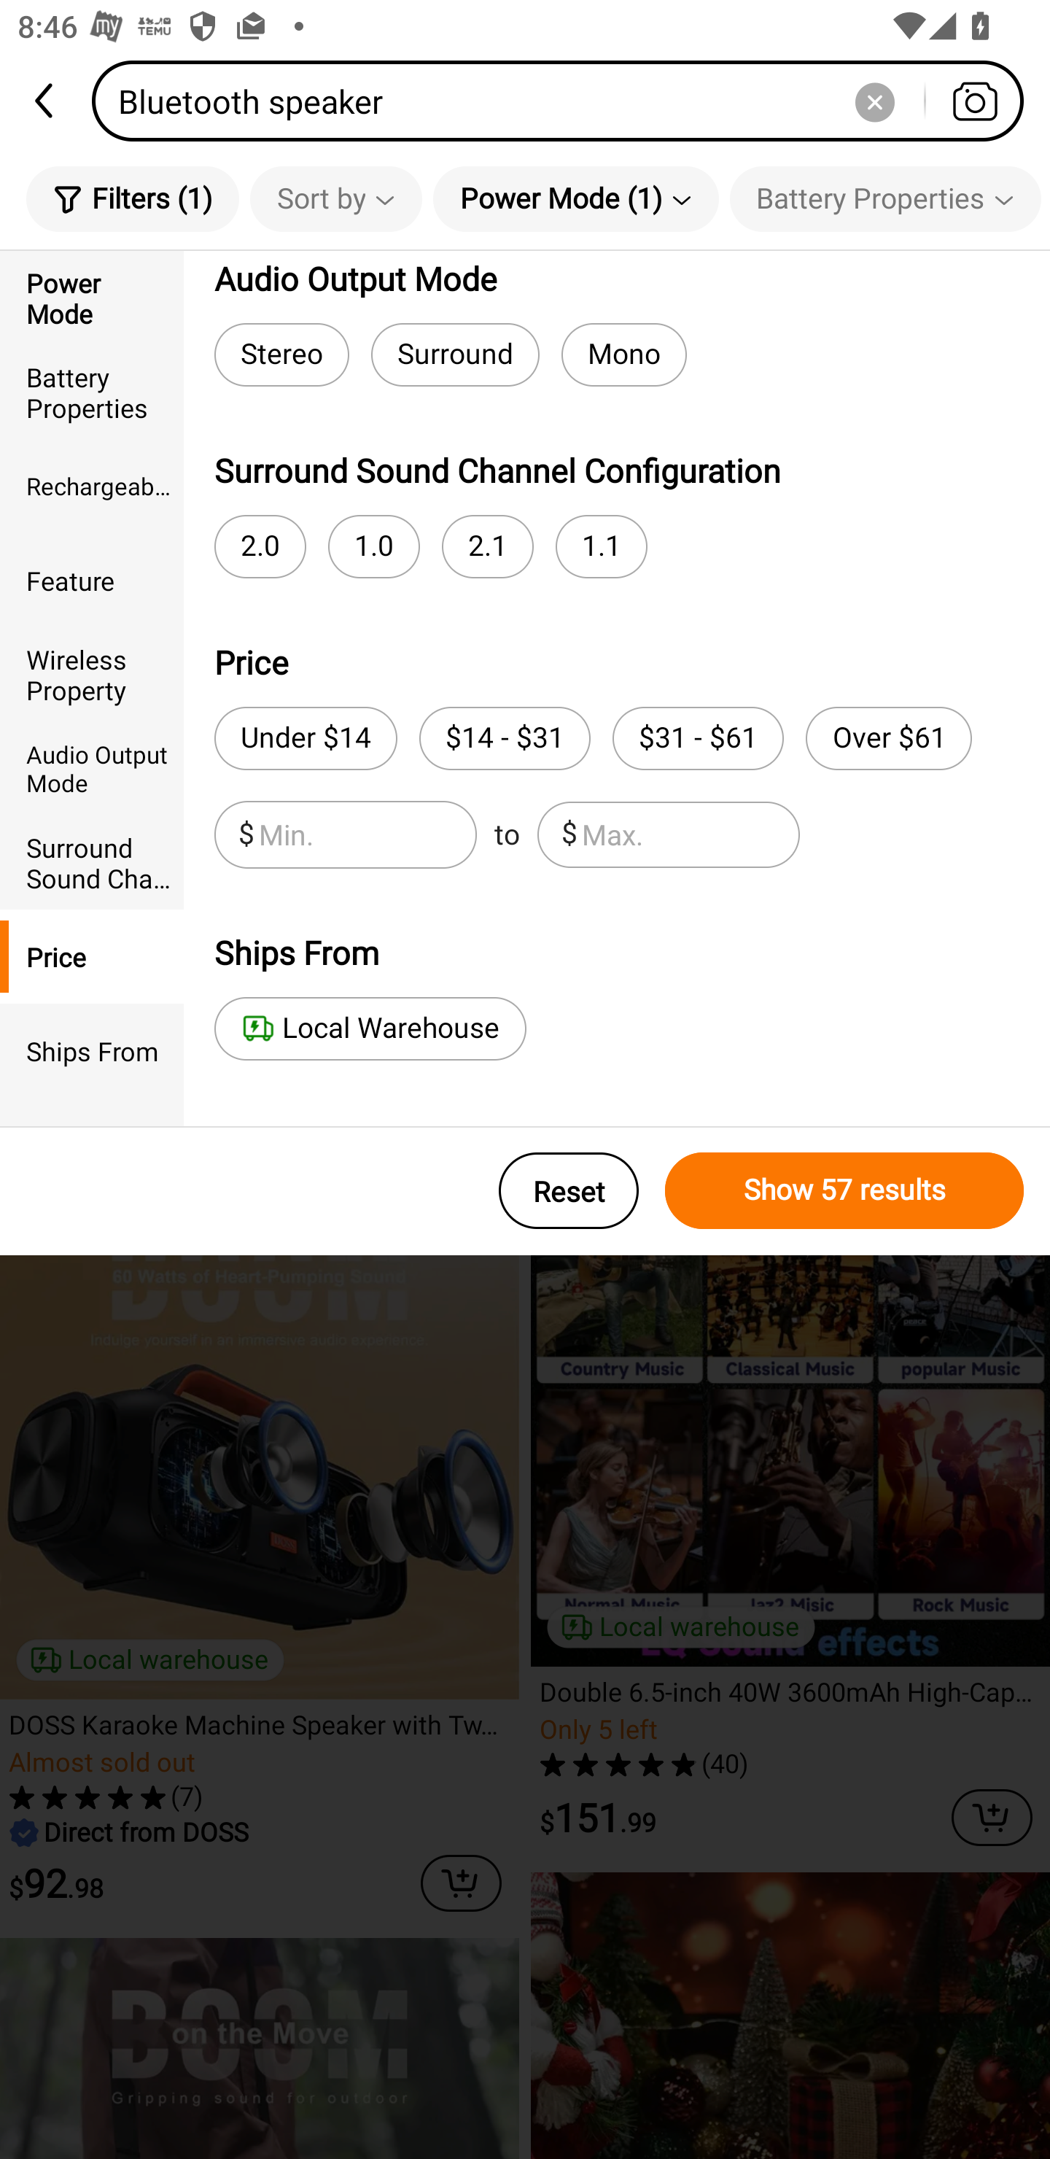 This screenshot has width=1050, height=2159. I want to click on 2.0, so click(260, 547).